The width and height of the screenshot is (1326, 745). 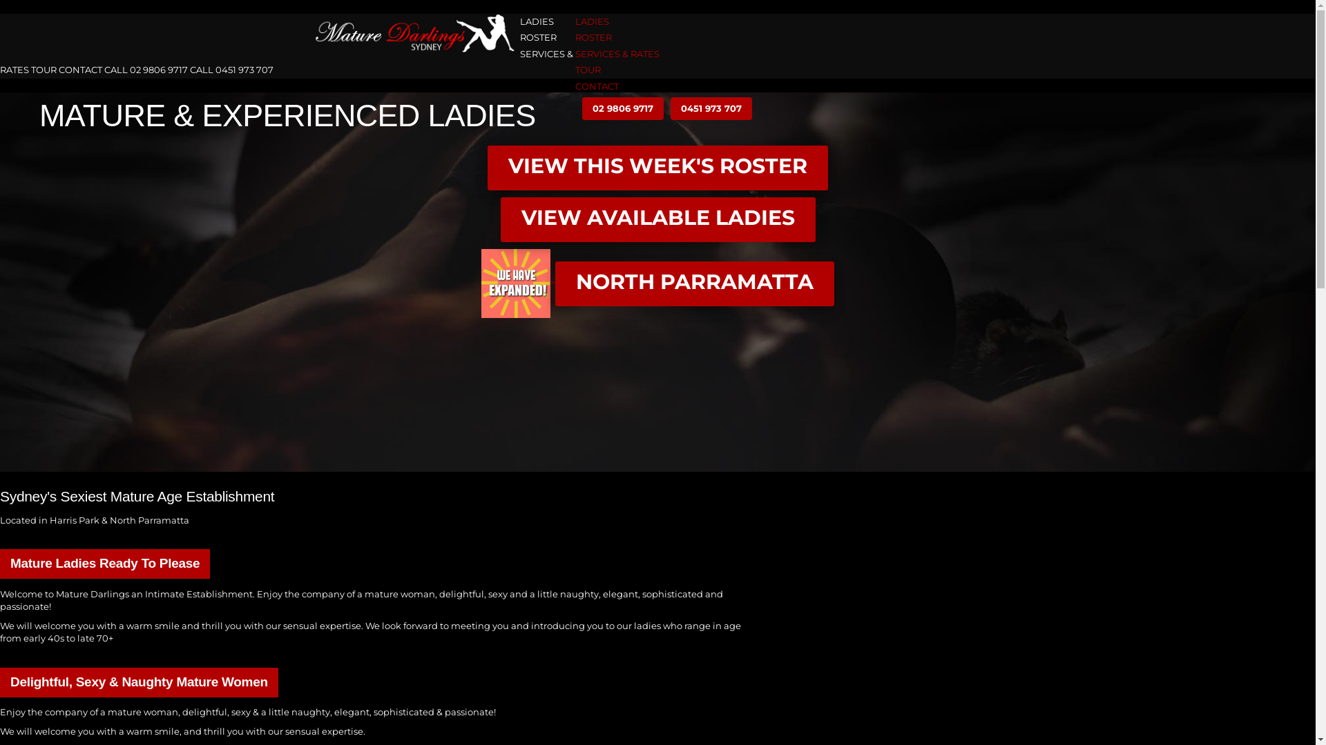 What do you see at coordinates (80, 70) in the screenshot?
I see `CONTACT` at bounding box center [80, 70].